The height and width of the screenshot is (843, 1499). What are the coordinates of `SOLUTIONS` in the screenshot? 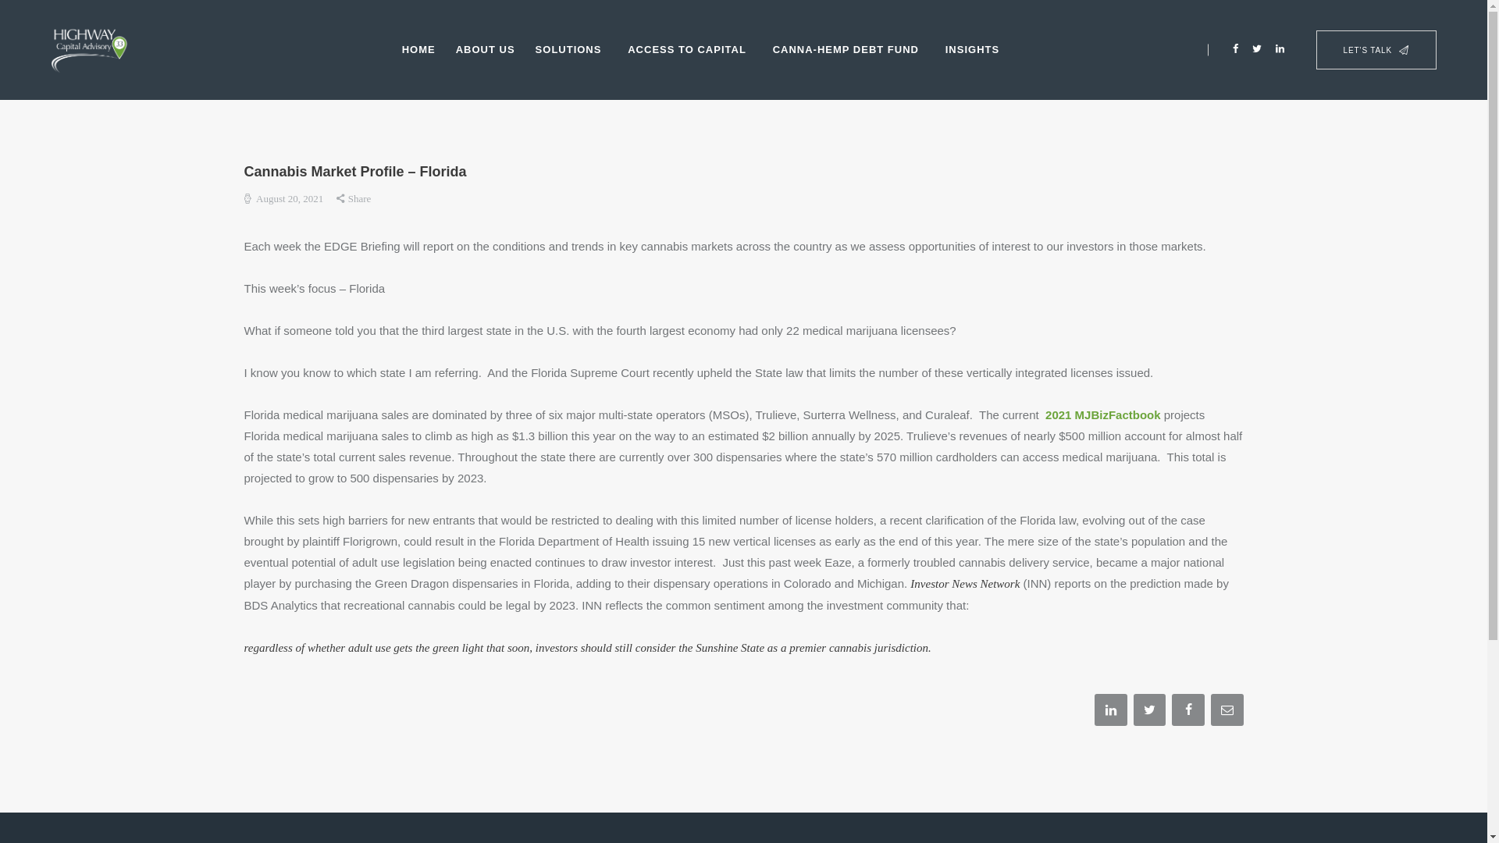 It's located at (571, 50).